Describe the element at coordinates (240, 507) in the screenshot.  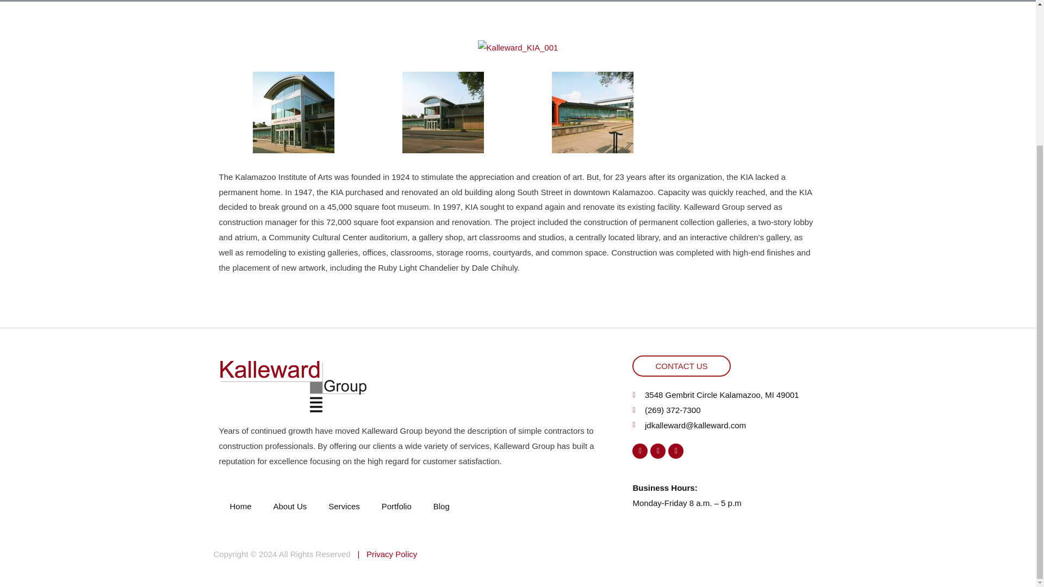
I see `Home` at that location.